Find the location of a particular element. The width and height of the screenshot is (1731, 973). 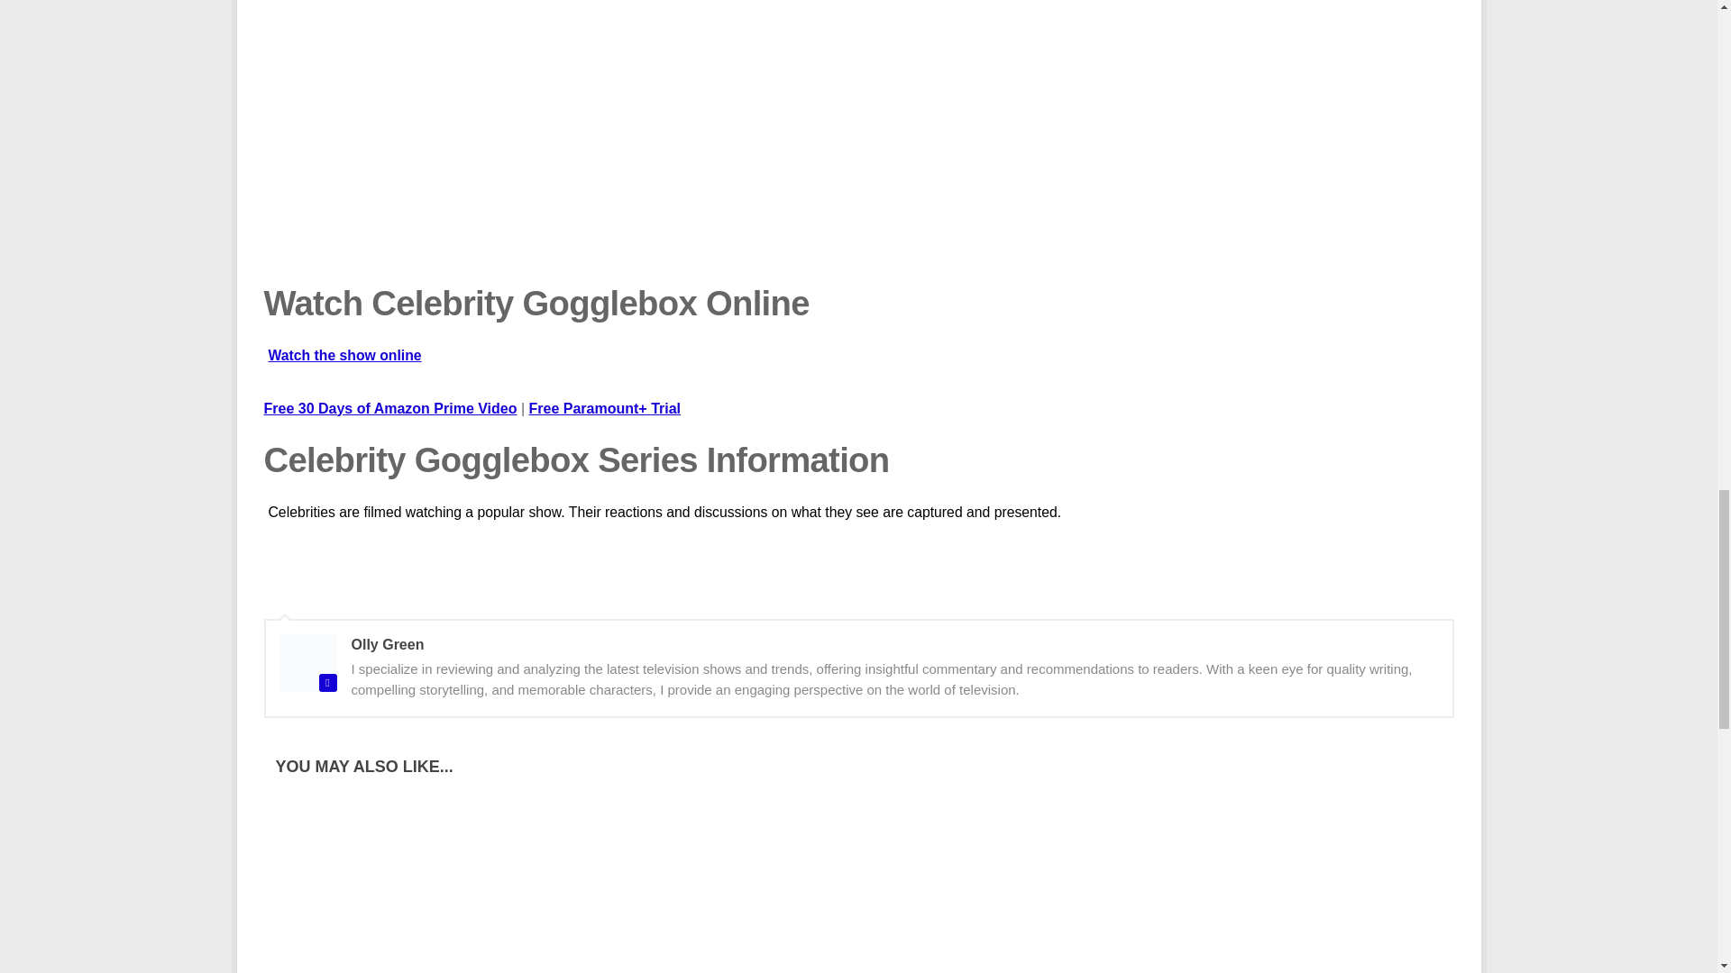

Watch the show online is located at coordinates (858, 366).